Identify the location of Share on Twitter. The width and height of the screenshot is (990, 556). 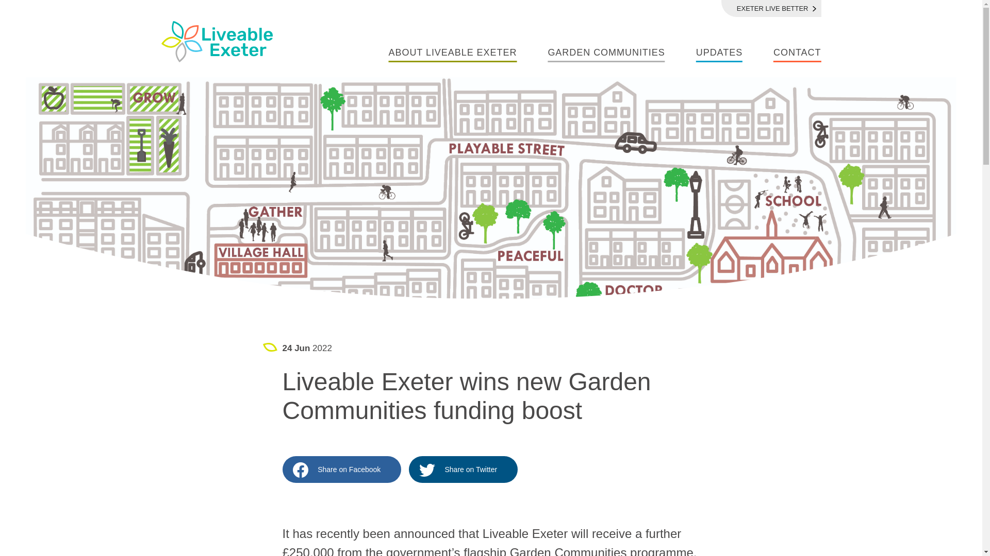
(463, 470).